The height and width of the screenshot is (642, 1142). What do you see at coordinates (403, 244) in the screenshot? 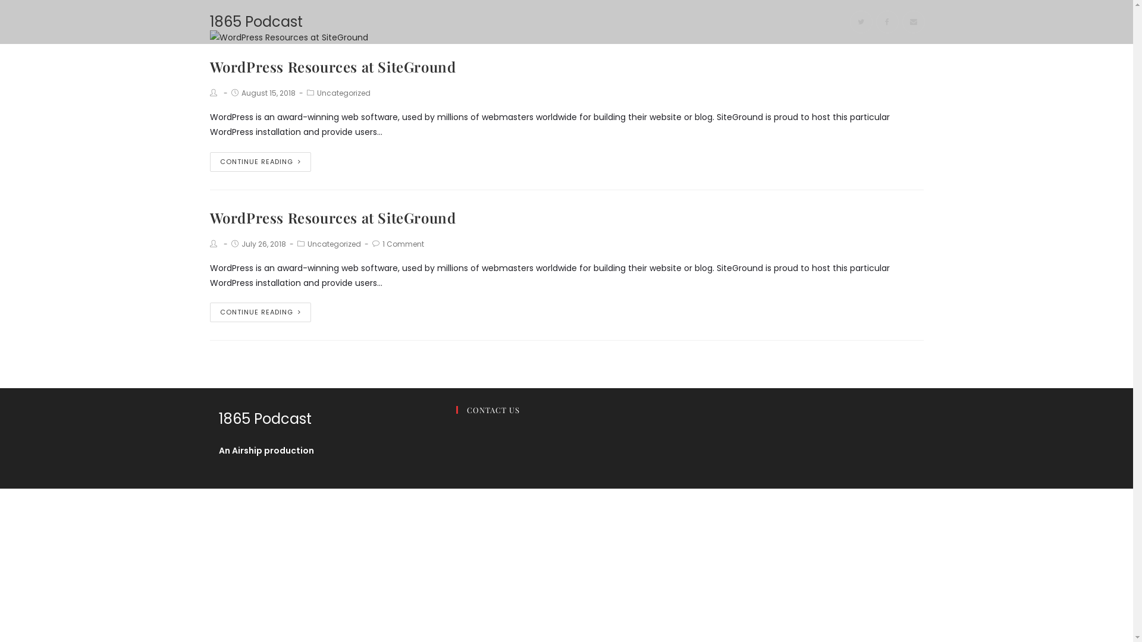
I see `1 Comment` at bounding box center [403, 244].